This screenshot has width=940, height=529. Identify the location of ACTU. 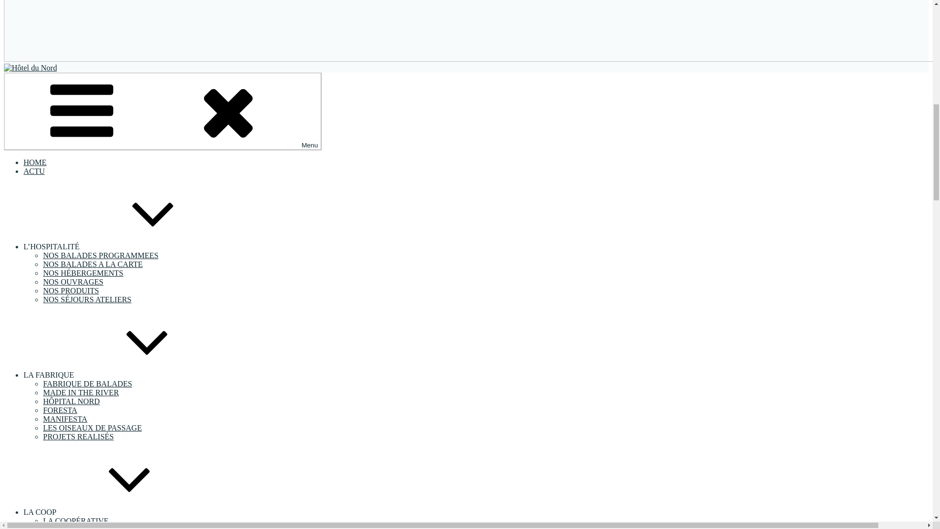
(34, 171).